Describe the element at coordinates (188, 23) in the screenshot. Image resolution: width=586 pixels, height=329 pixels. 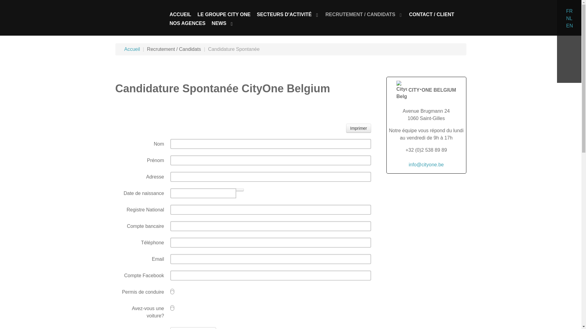
I see `NOS AGENCES` at that location.